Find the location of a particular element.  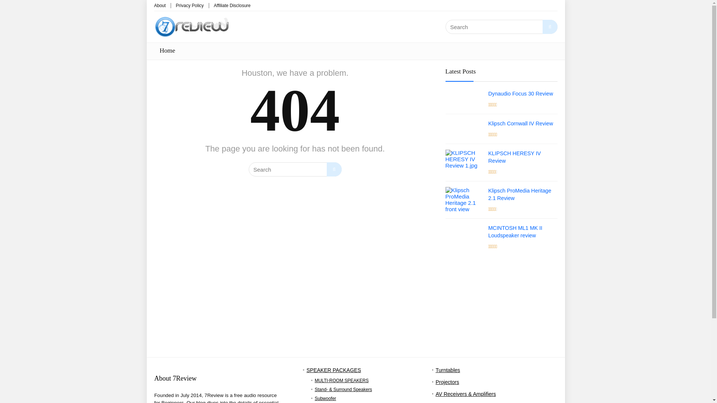

Home is located at coordinates (167, 51).